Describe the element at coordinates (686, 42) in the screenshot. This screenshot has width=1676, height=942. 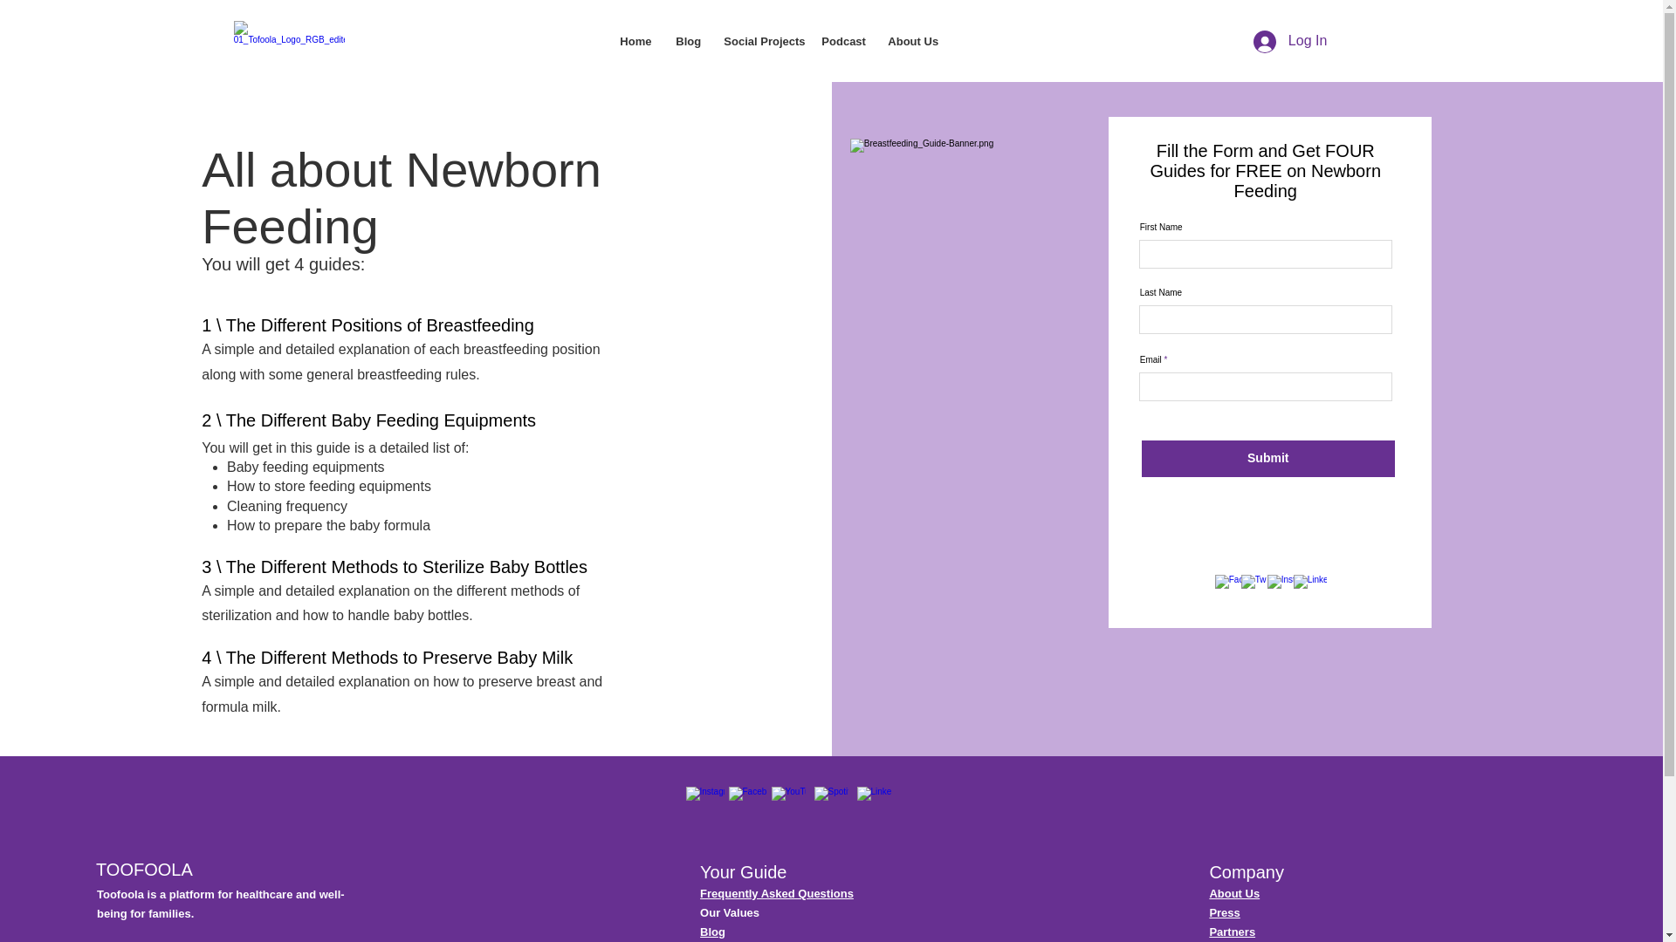
I see `Blog` at that location.